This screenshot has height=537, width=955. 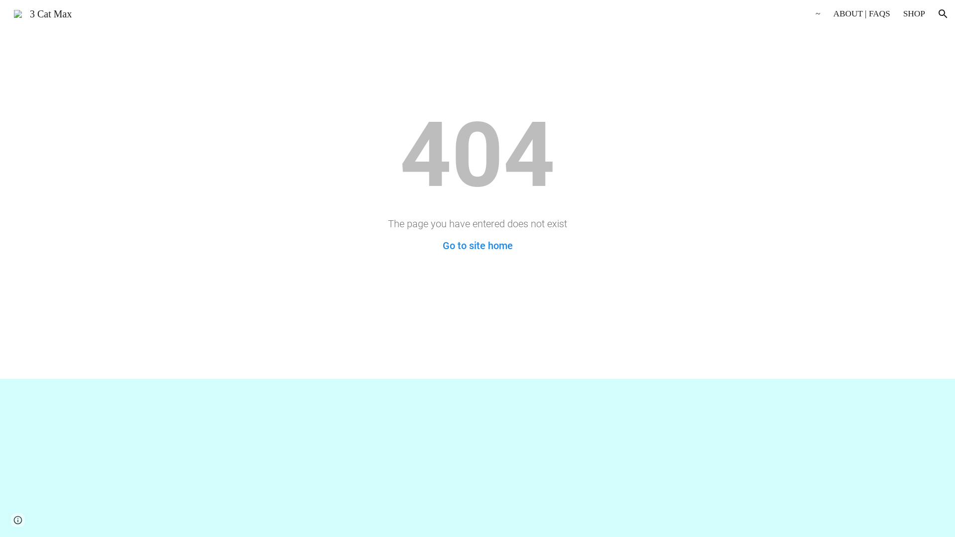 What do you see at coordinates (914, 14) in the screenshot?
I see `SHOP` at bounding box center [914, 14].